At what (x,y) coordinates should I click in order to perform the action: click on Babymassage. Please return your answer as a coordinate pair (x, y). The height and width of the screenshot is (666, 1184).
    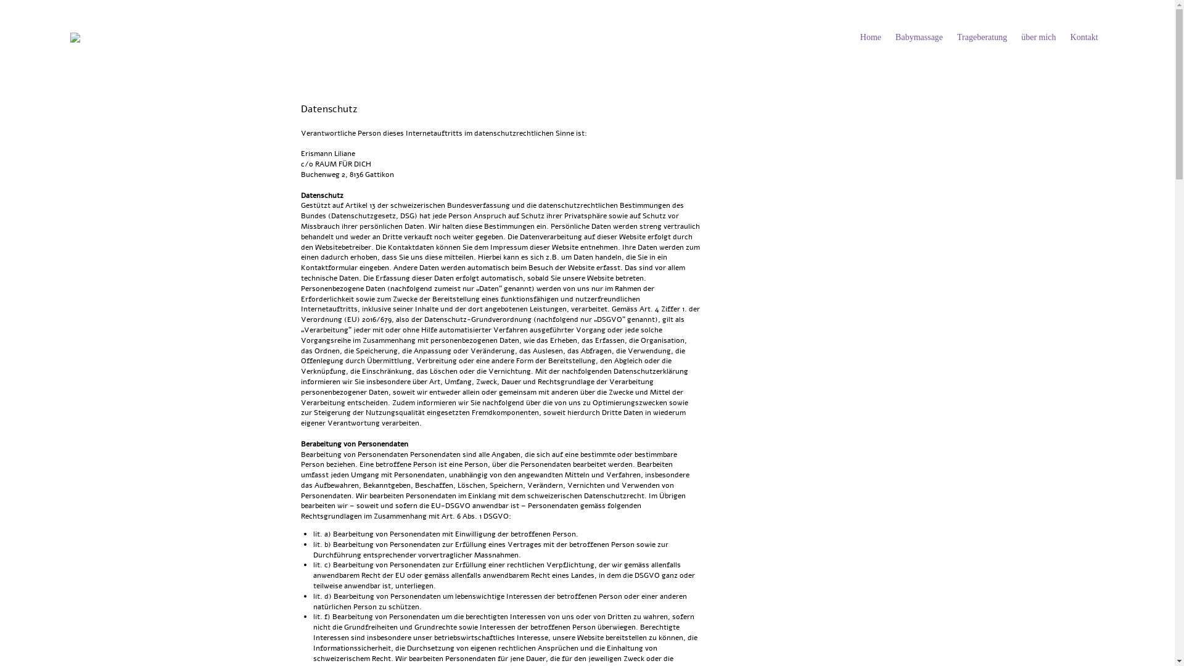
    Looking at the image, I should click on (919, 38).